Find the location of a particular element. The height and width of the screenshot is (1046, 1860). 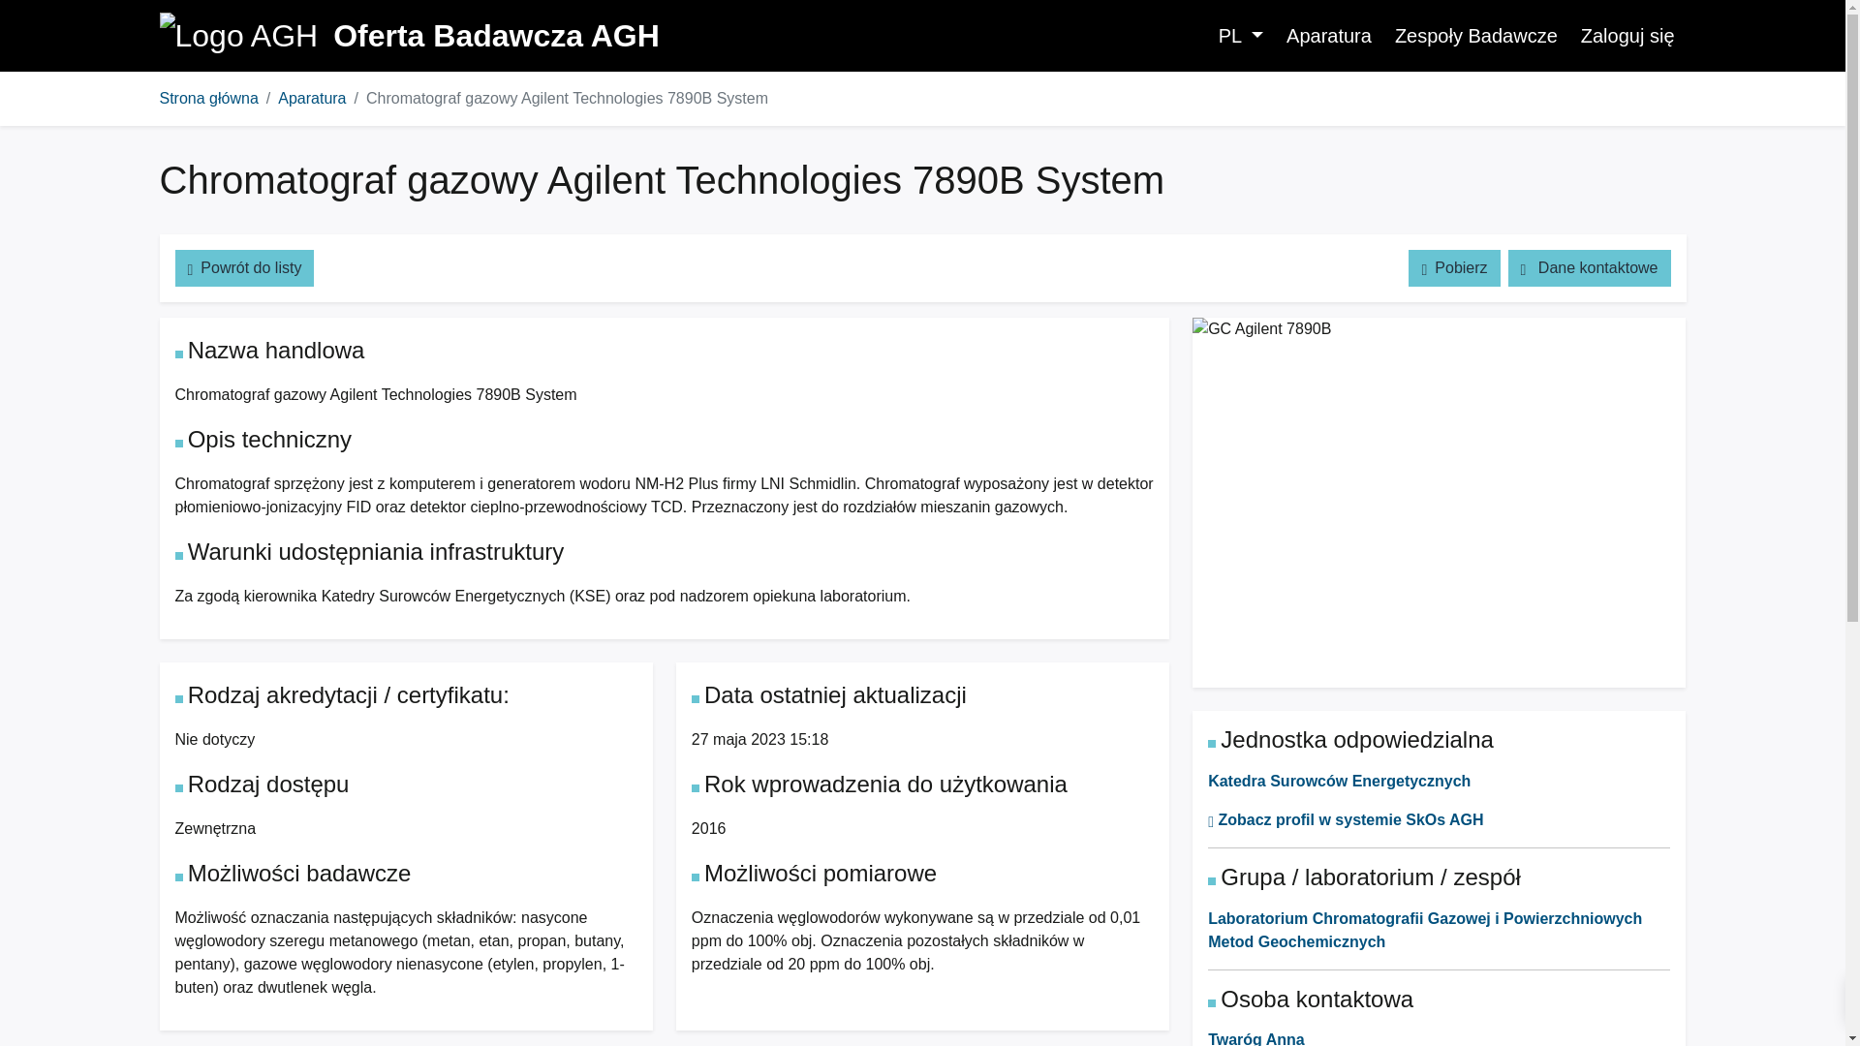

Dane kontaktowe is located at coordinates (1589, 267).